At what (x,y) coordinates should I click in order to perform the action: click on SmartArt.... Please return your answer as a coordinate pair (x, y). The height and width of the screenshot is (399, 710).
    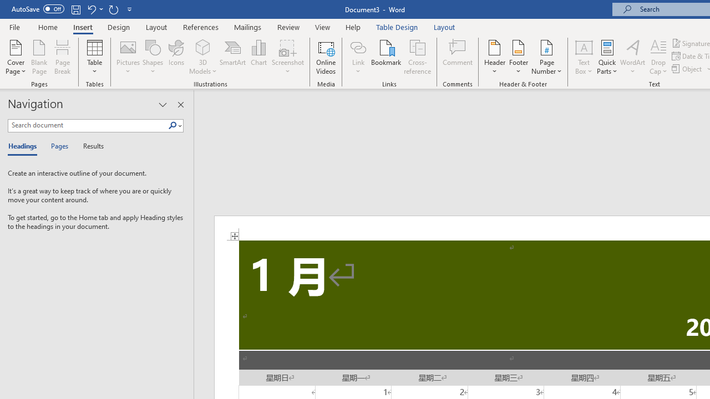
    Looking at the image, I should click on (233, 57).